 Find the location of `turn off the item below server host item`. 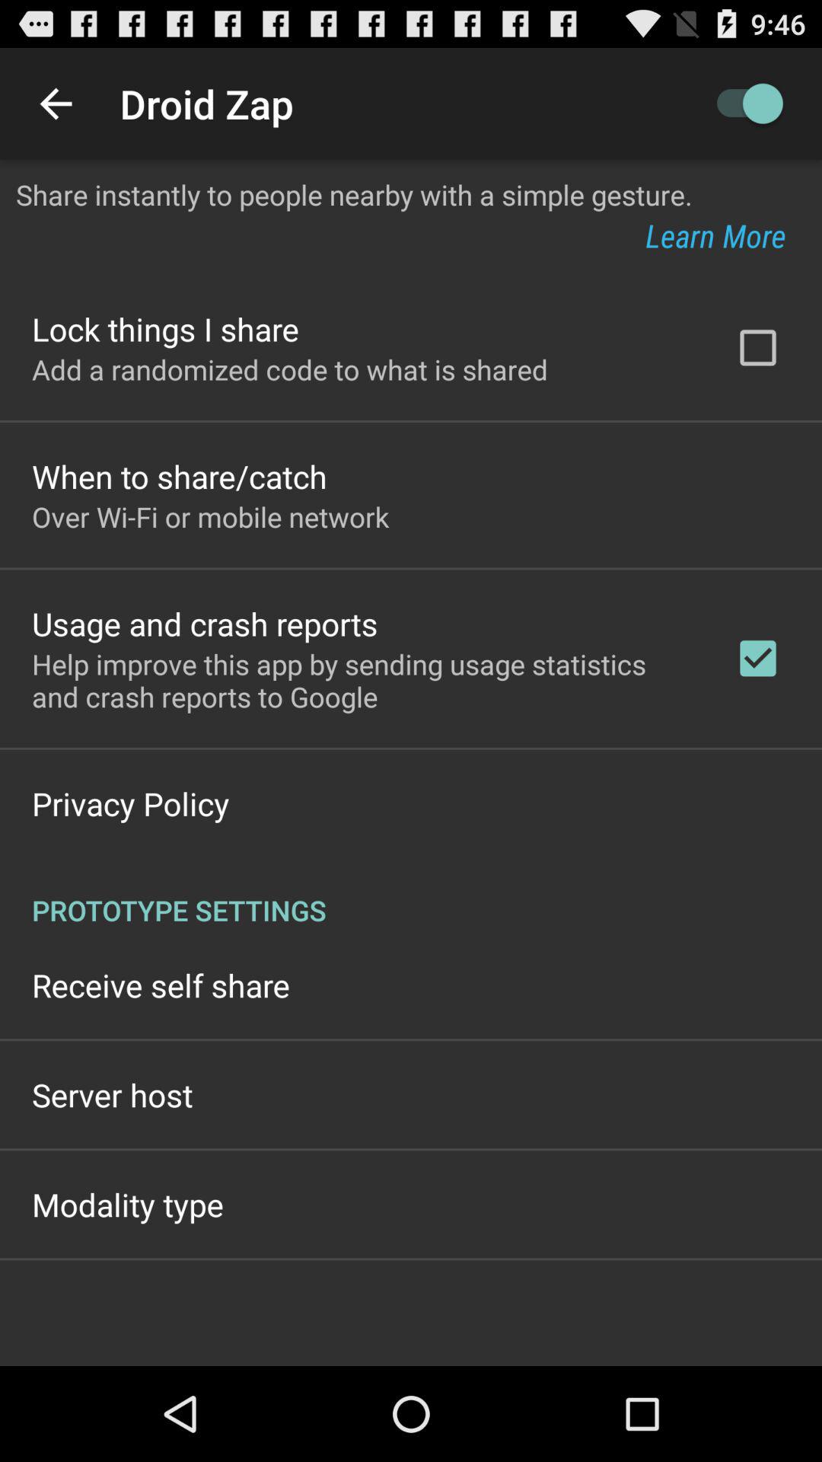

turn off the item below server host item is located at coordinates (128, 1205).